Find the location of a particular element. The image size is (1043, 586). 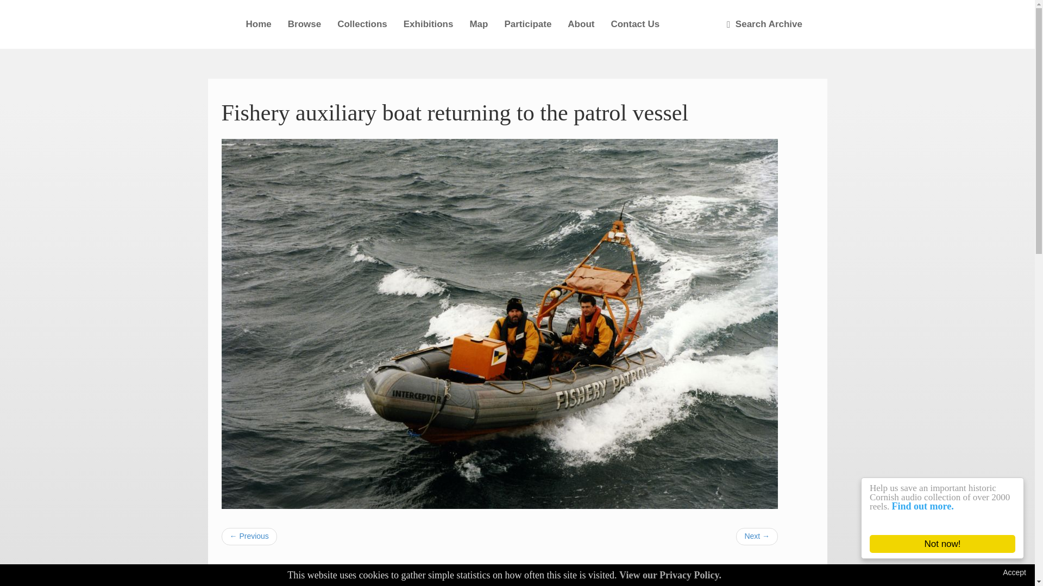

Browse is located at coordinates (304, 24).